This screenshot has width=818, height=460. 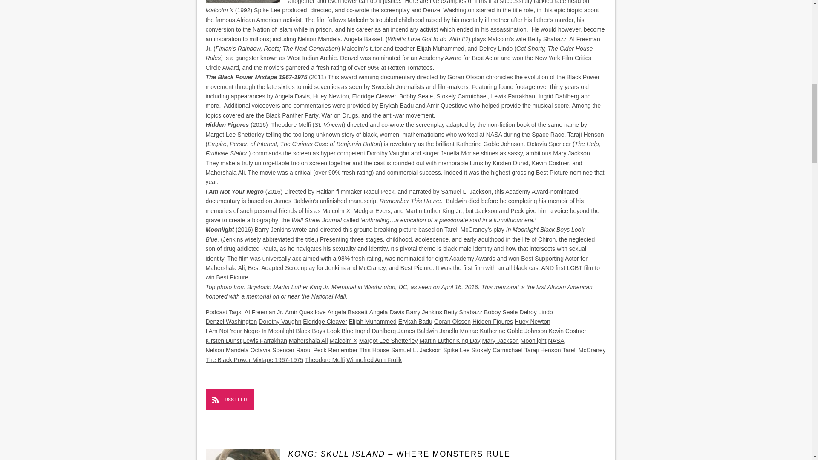 I want to click on Delroy Lindo, so click(x=536, y=312).